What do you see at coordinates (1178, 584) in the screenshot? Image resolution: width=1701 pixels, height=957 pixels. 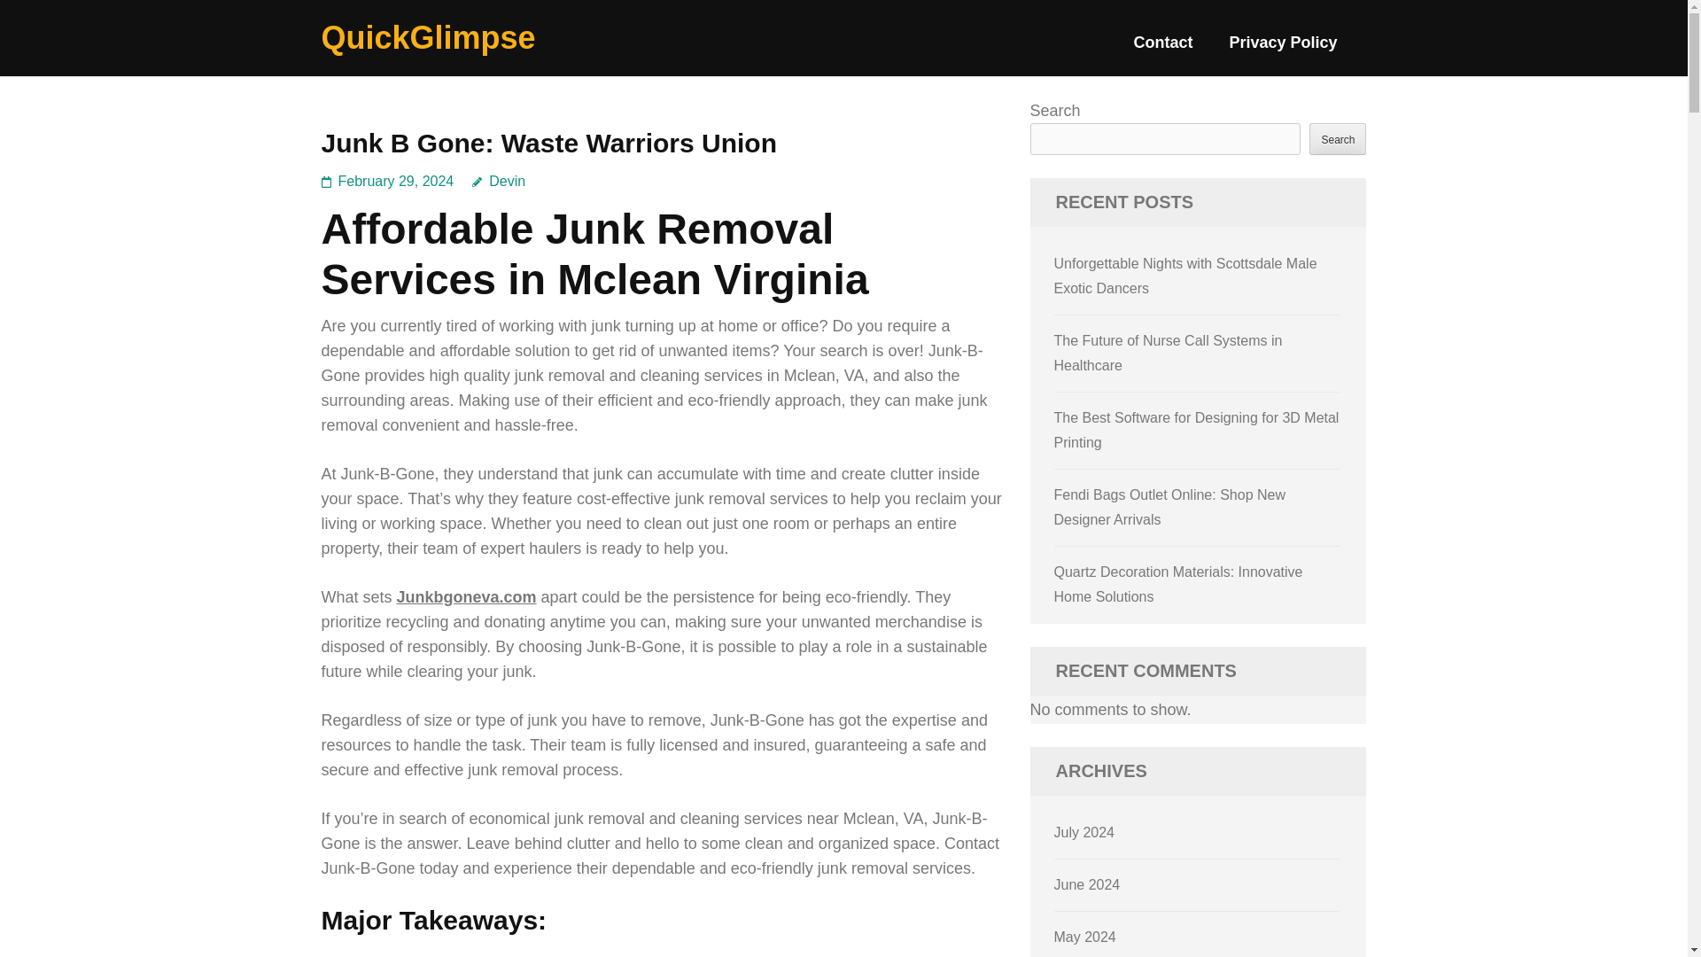 I see `Quartz Decoration Materials: Innovative Home Solutions` at bounding box center [1178, 584].